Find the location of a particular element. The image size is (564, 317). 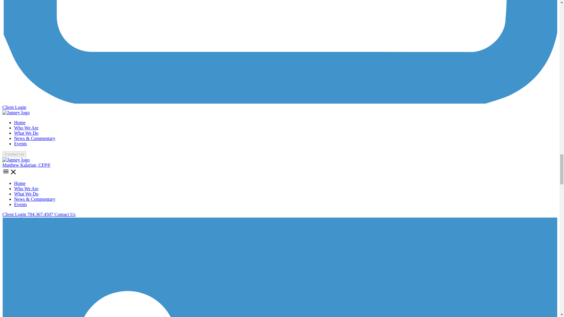

Contact Us is located at coordinates (14, 154).